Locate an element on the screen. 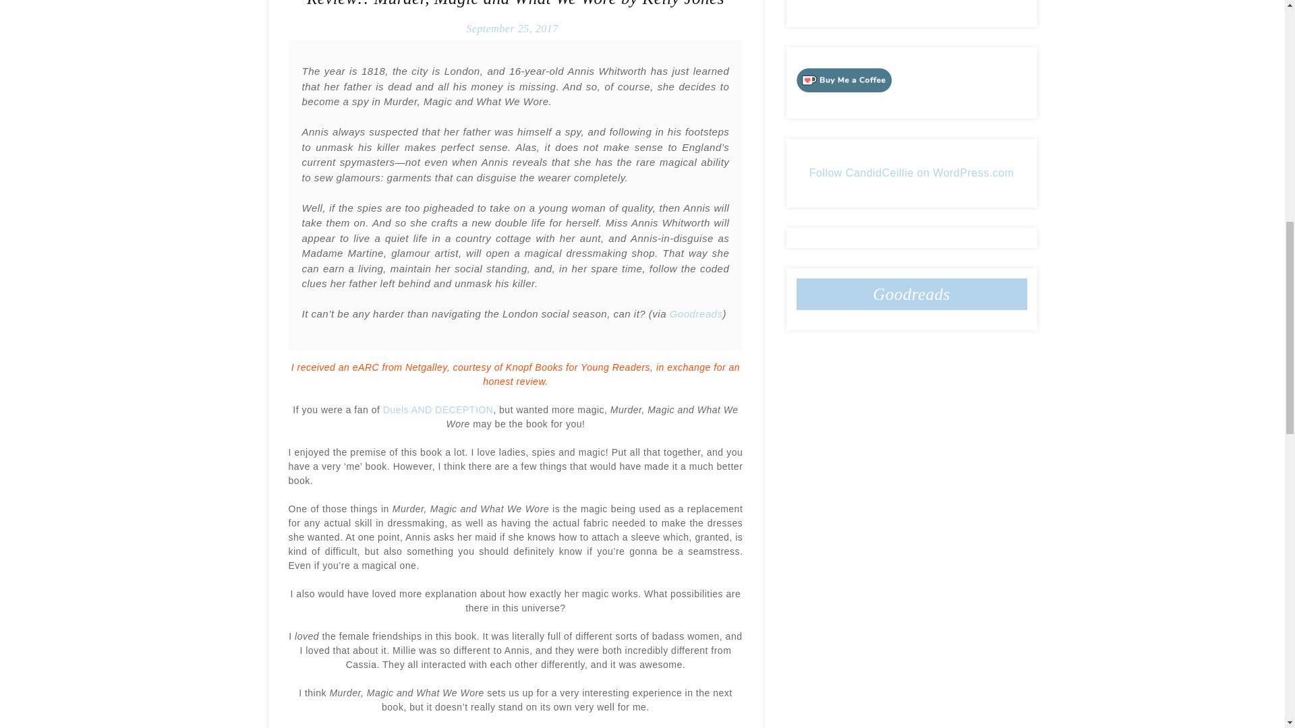 The image size is (1295, 728). September 25, 2017 is located at coordinates (512, 28).